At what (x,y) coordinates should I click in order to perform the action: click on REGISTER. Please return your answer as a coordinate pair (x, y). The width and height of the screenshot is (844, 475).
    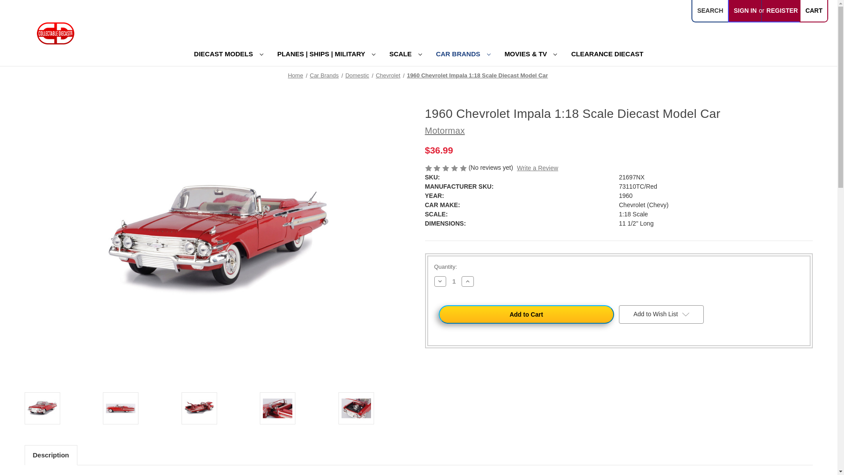
    Looking at the image, I should click on (782, 11).